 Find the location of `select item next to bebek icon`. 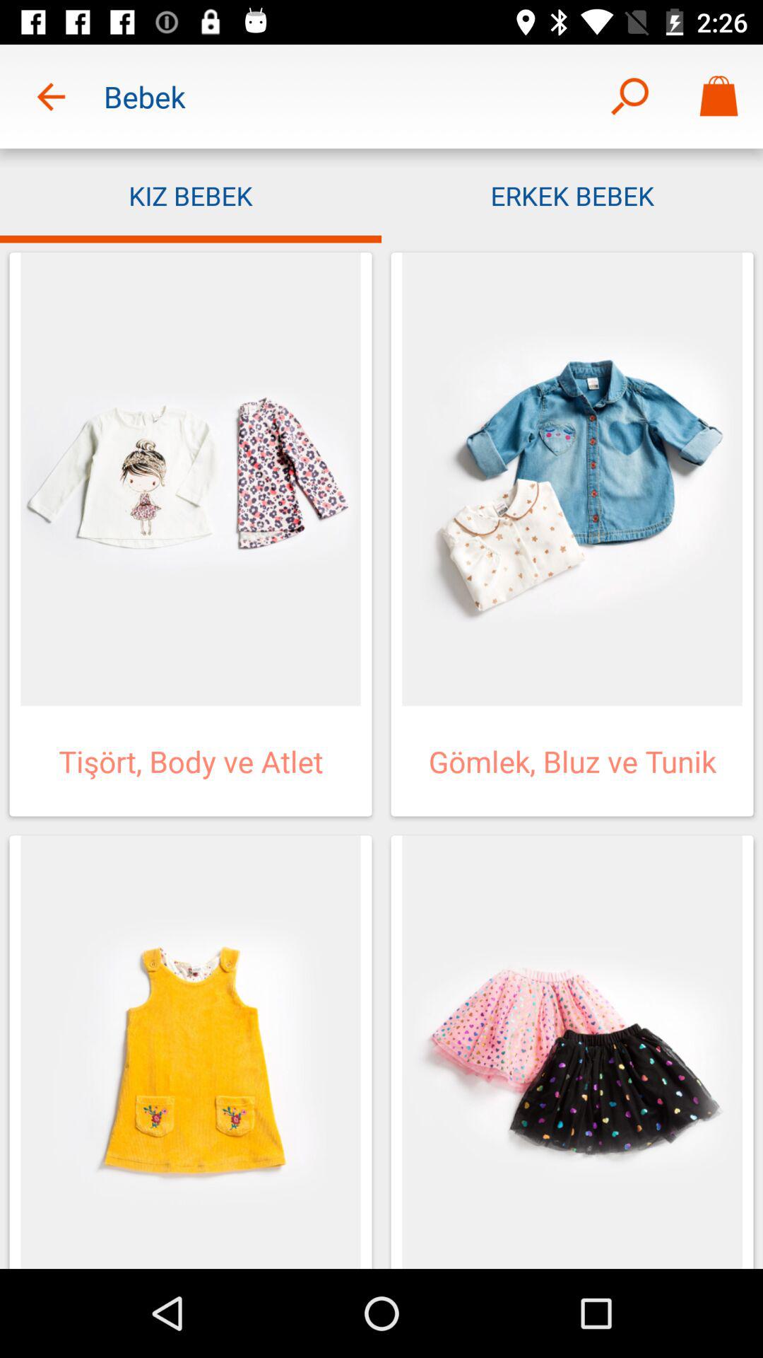

select item next to bebek icon is located at coordinates (52, 96).